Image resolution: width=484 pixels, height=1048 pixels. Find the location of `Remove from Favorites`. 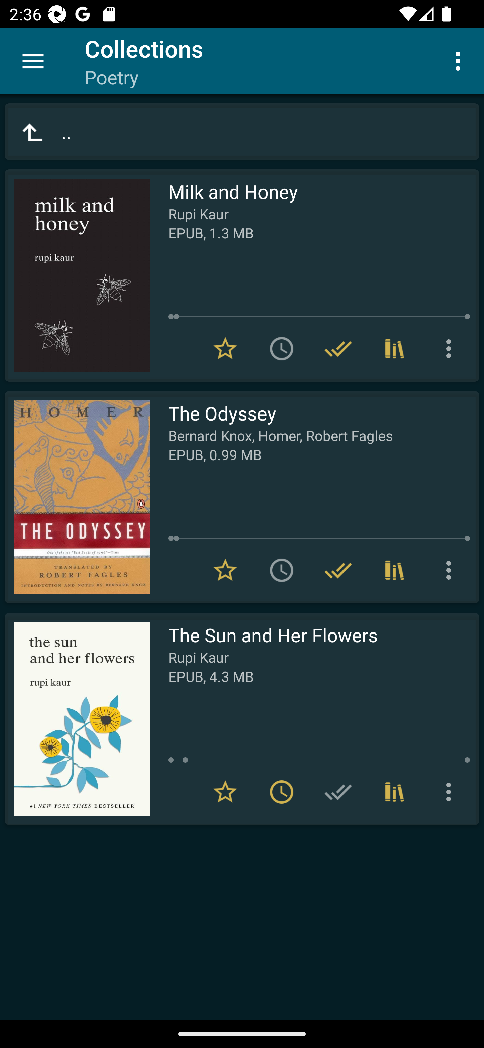

Remove from Favorites is located at coordinates (225, 349).